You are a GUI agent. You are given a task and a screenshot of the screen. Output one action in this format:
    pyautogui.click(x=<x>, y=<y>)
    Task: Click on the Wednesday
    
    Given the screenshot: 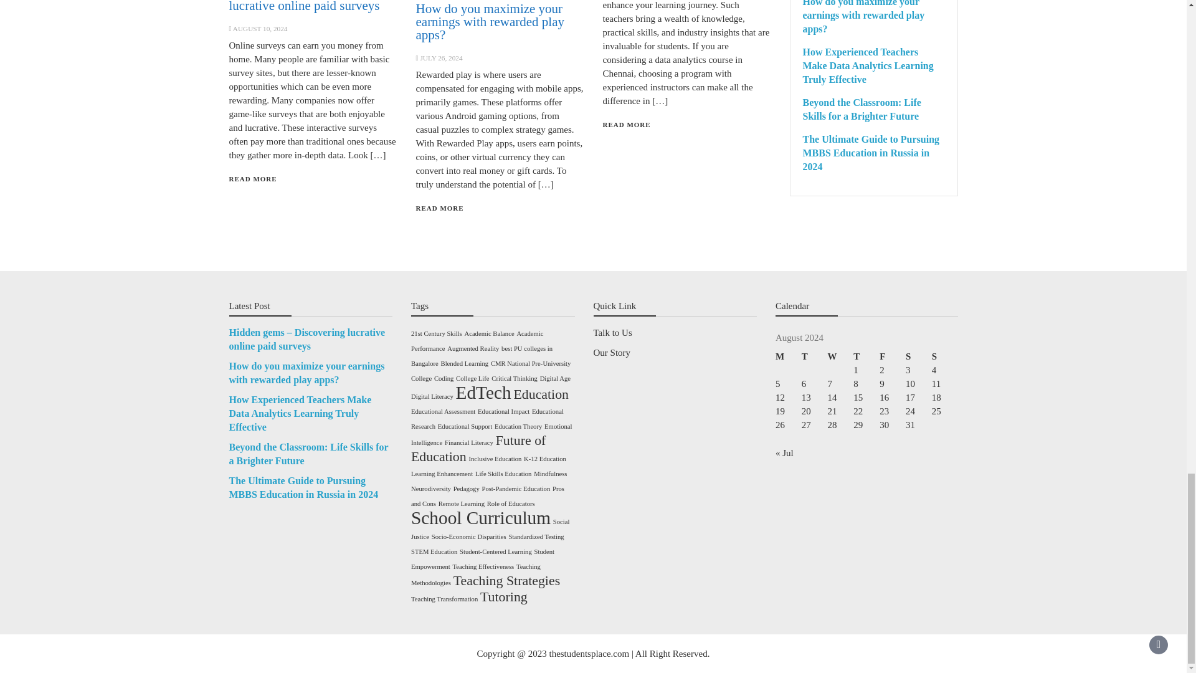 What is the action you would take?
    pyautogui.click(x=840, y=356)
    